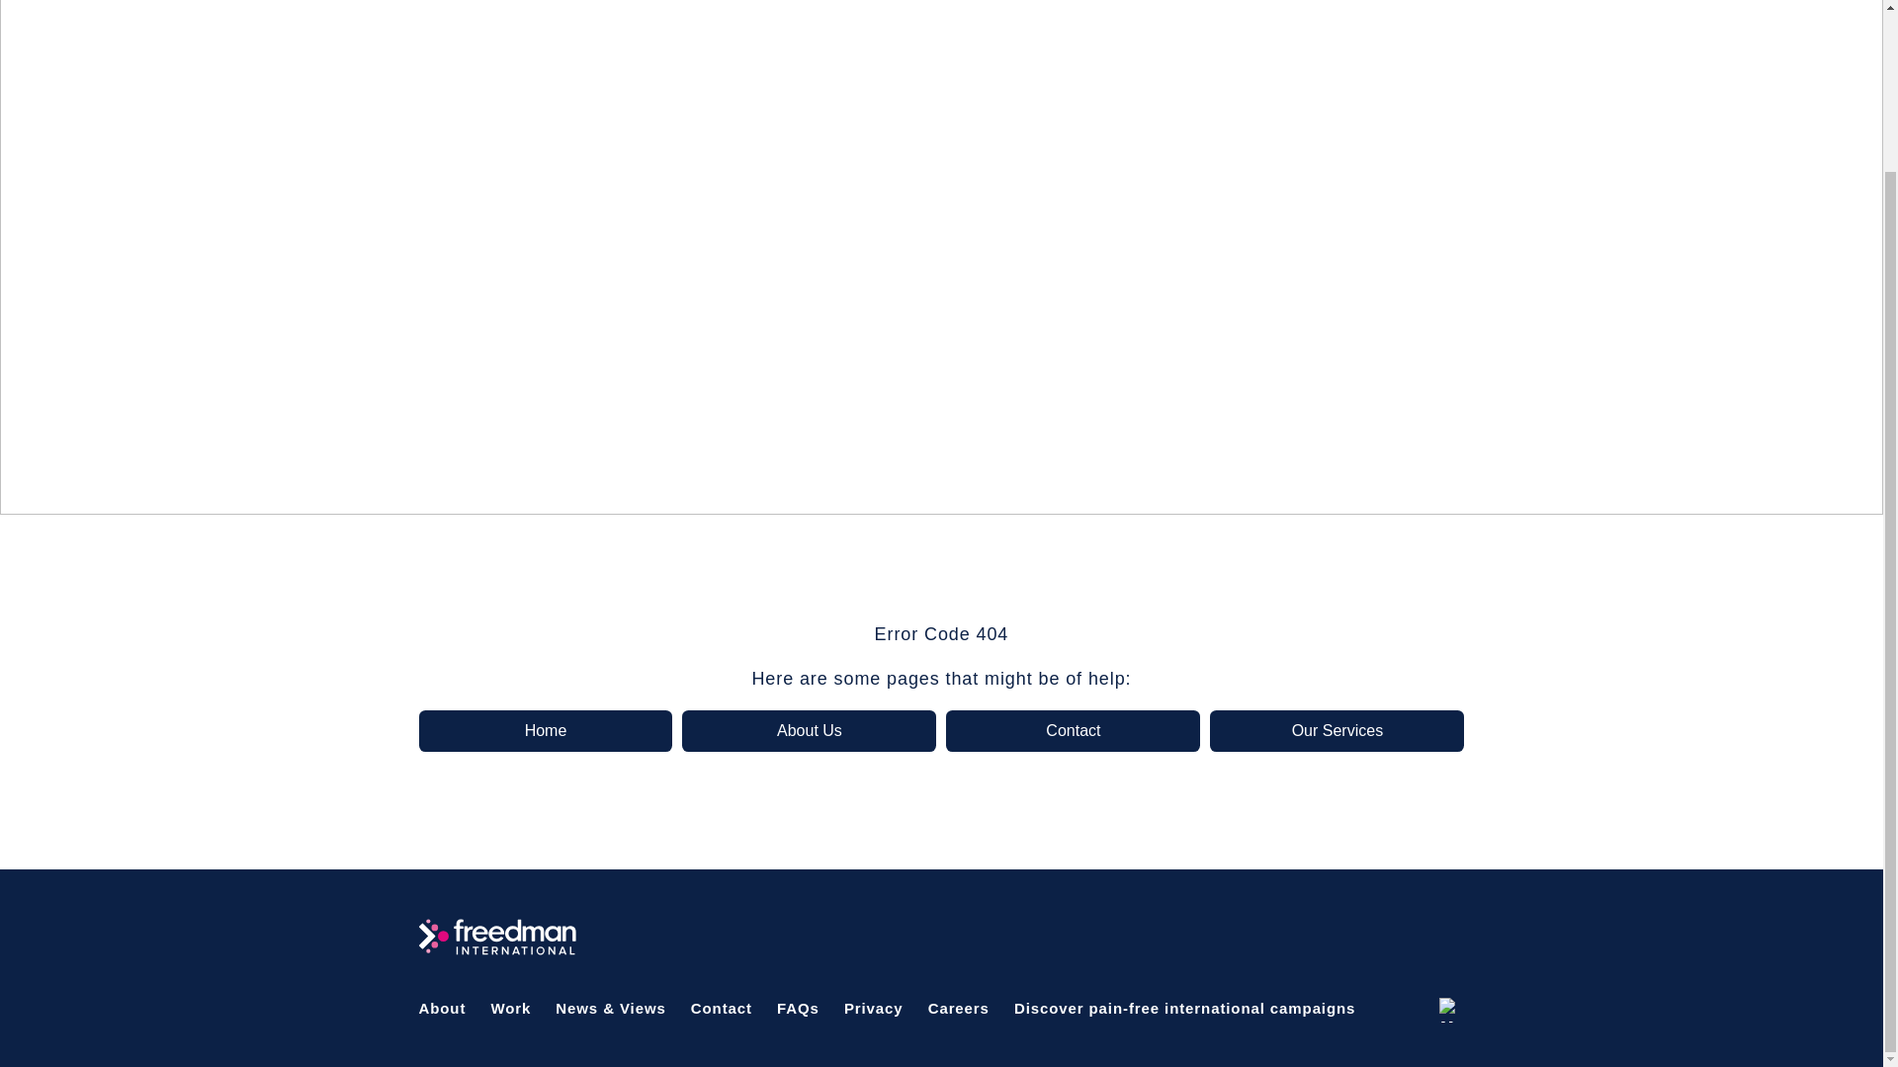 This screenshot has height=1067, width=1898. What do you see at coordinates (958, 1008) in the screenshot?
I see `Careers` at bounding box center [958, 1008].